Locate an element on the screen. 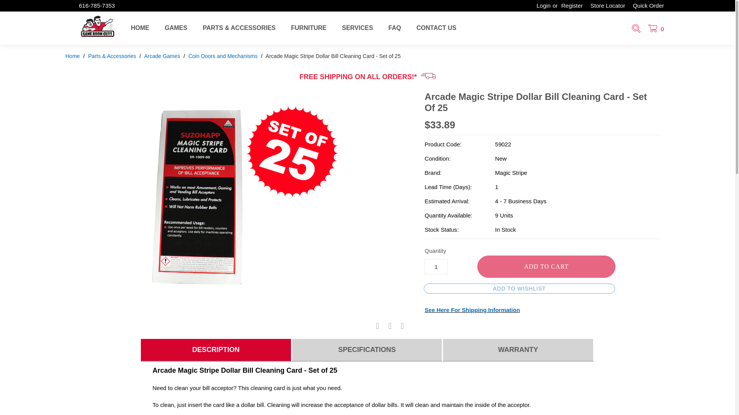 Image resolution: width=739 pixels, height=415 pixels. GAMES is located at coordinates (176, 28).